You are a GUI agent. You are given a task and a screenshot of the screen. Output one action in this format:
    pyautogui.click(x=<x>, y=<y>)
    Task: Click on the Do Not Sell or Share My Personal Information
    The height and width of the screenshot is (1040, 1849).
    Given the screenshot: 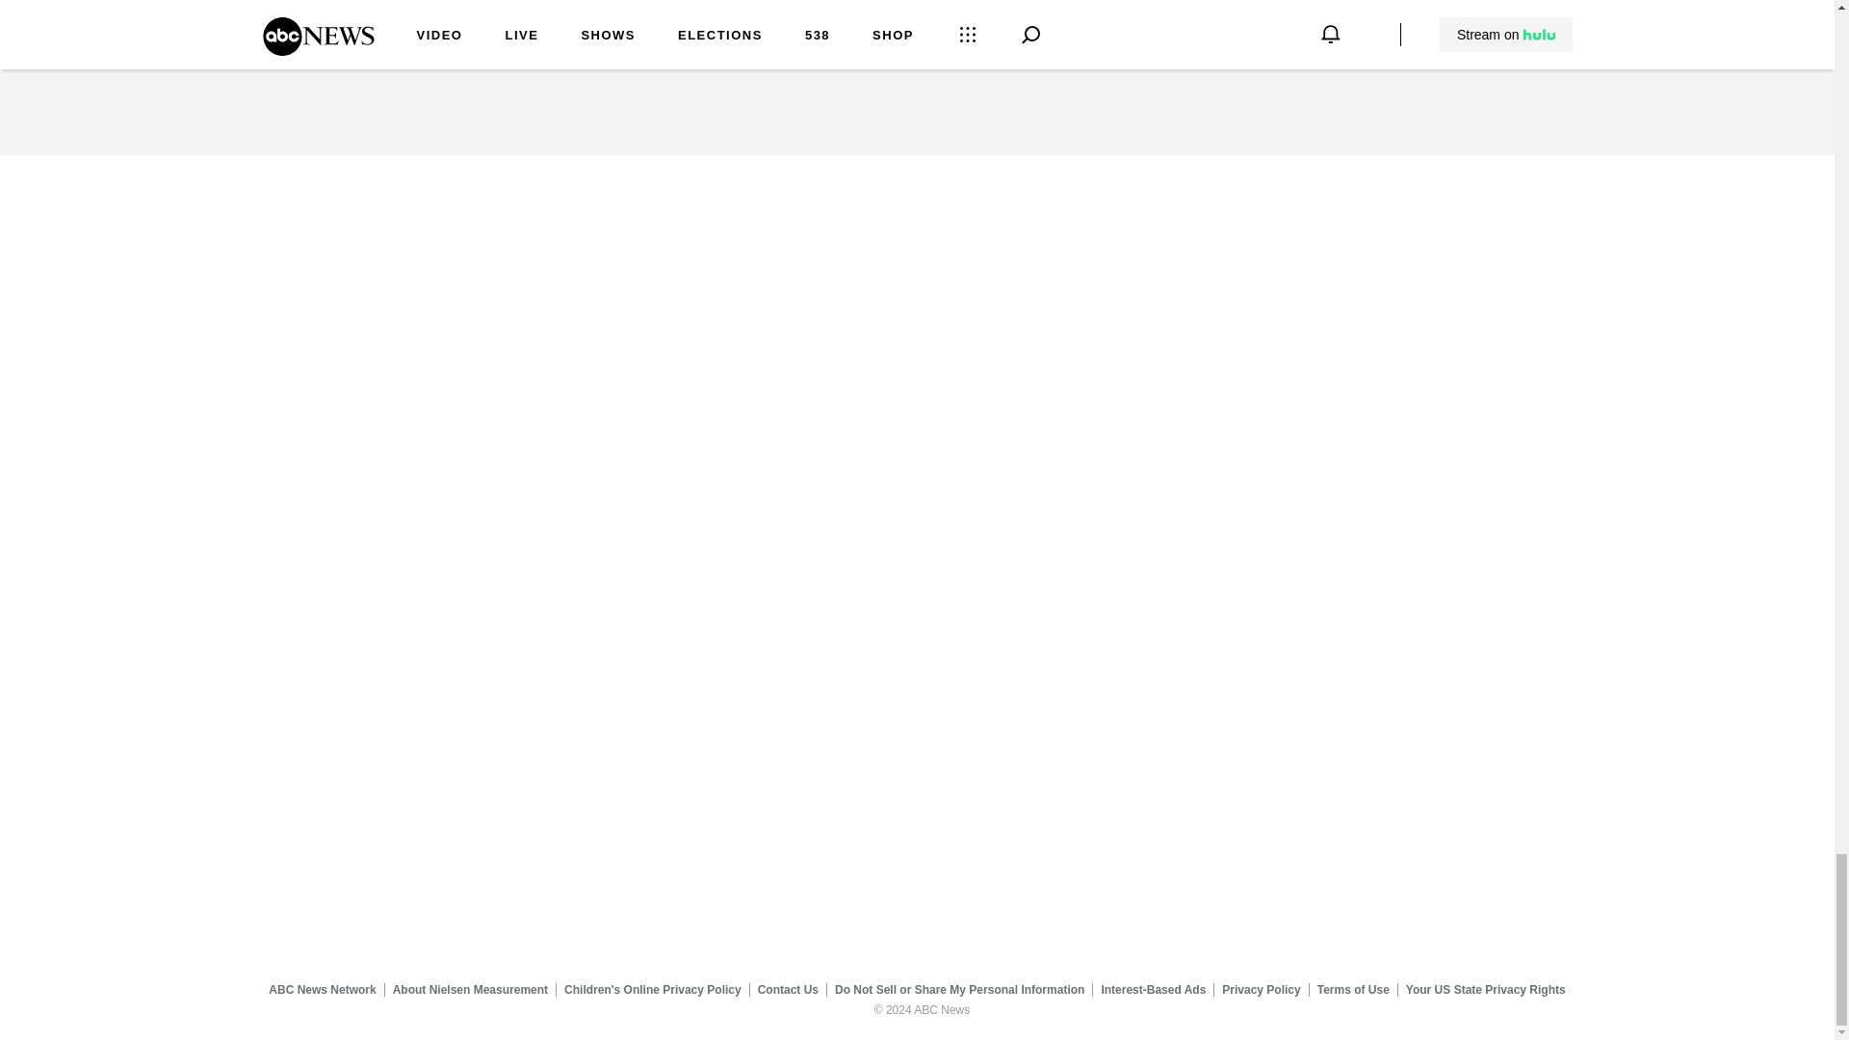 What is the action you would take?
    pyautogui.click(x=959, y=989)
    